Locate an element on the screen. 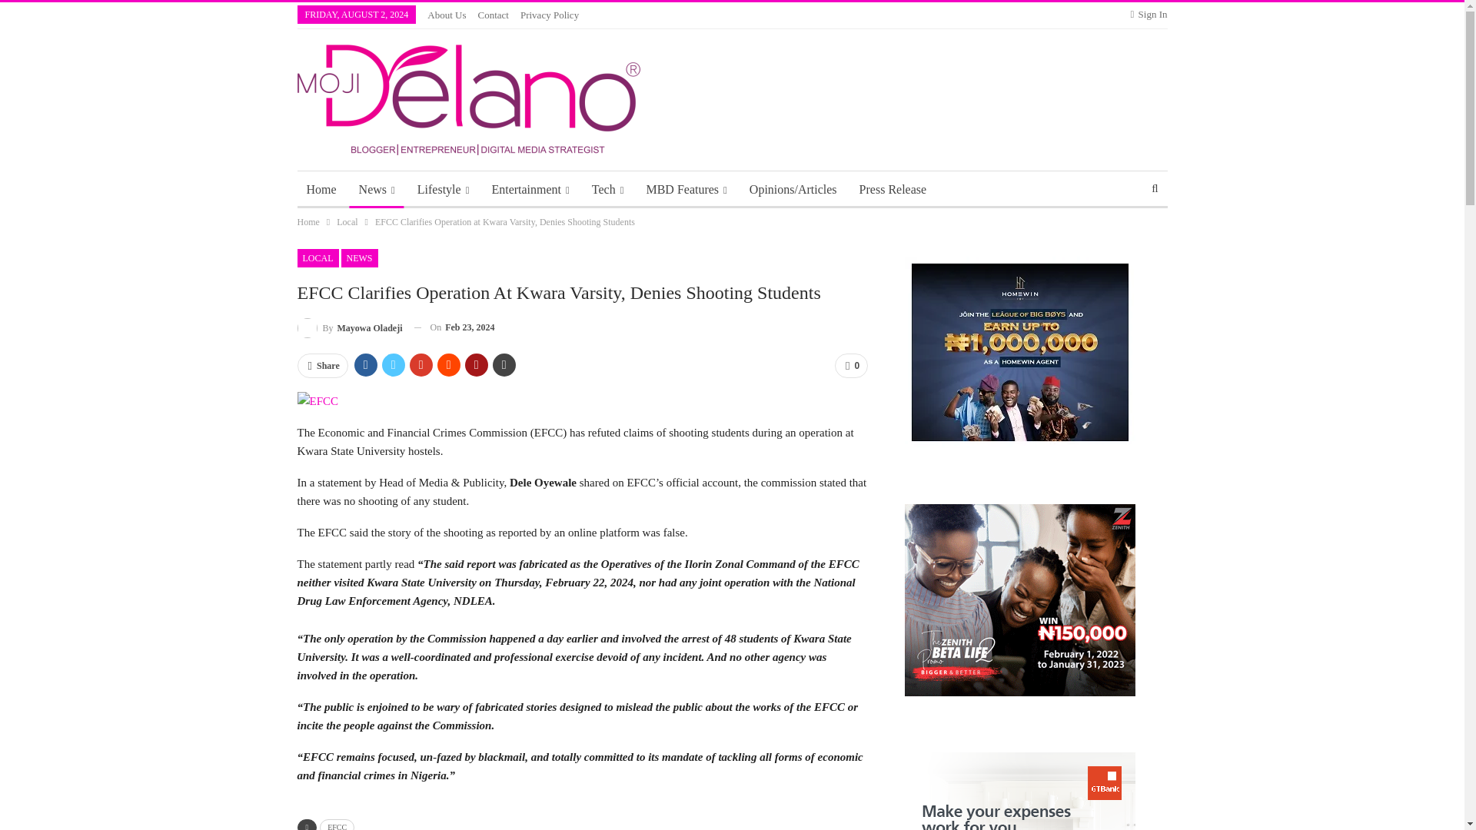 This screenshot has height=830, width=1476. Local is located at coordinates (346, 221).